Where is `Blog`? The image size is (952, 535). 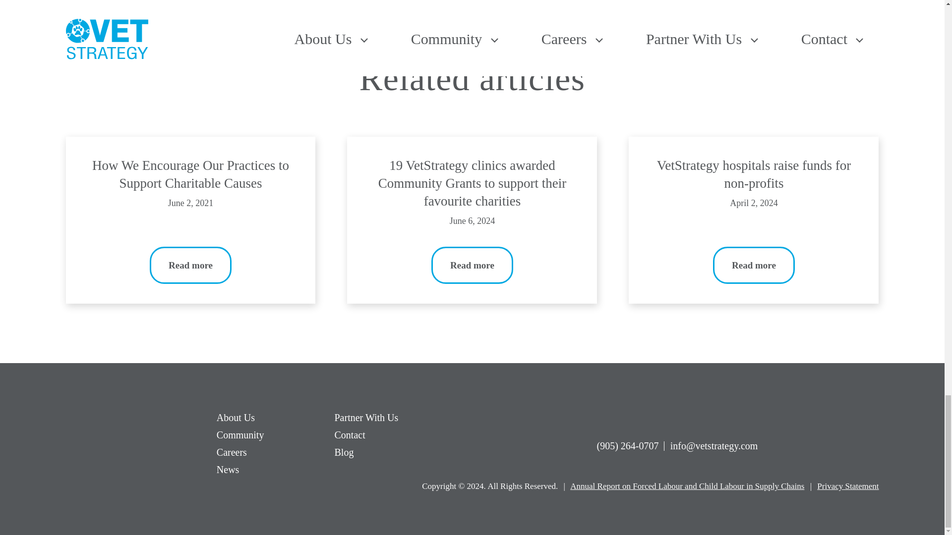
Blog is located at coordinates (343, 452).